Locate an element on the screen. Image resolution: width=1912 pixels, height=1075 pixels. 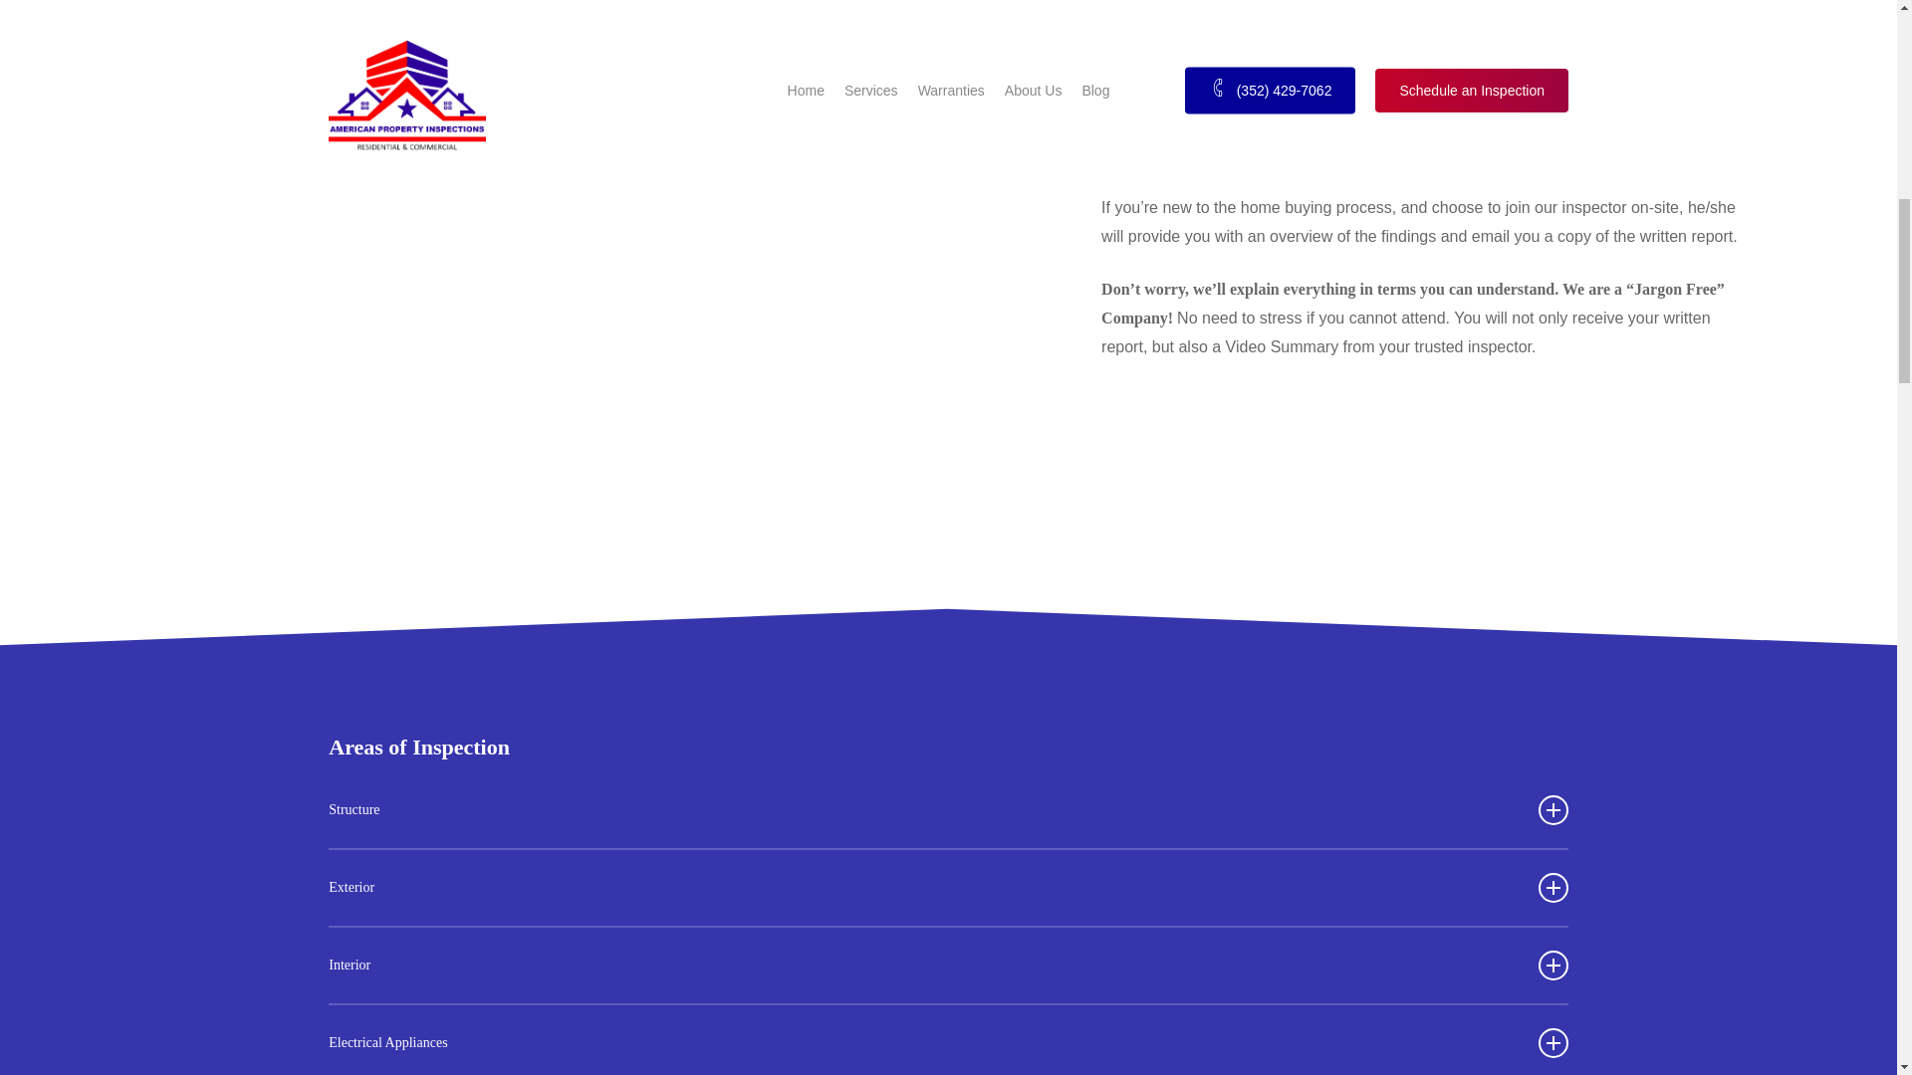
Interior is located at coordinates (948, 966).